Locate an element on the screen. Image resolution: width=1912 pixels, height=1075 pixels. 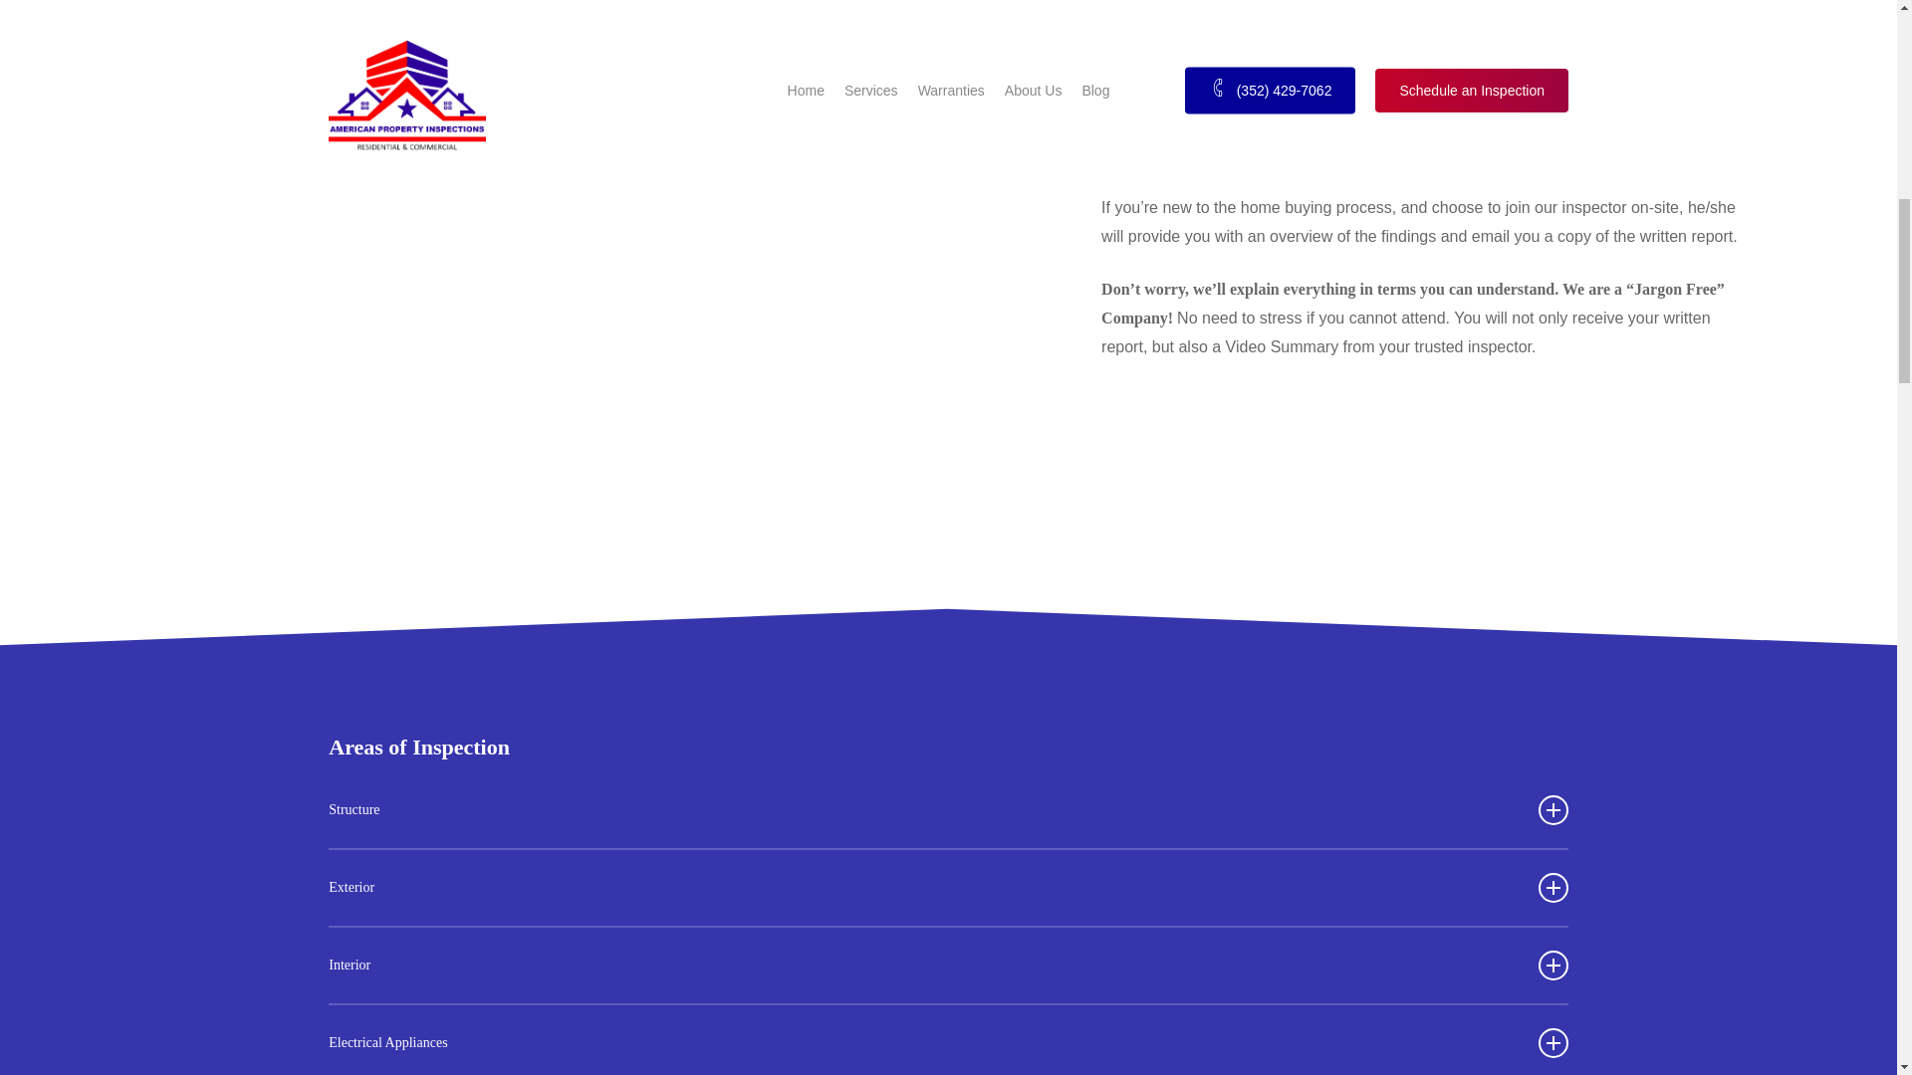
Interior is located at coordinates (948, 966).